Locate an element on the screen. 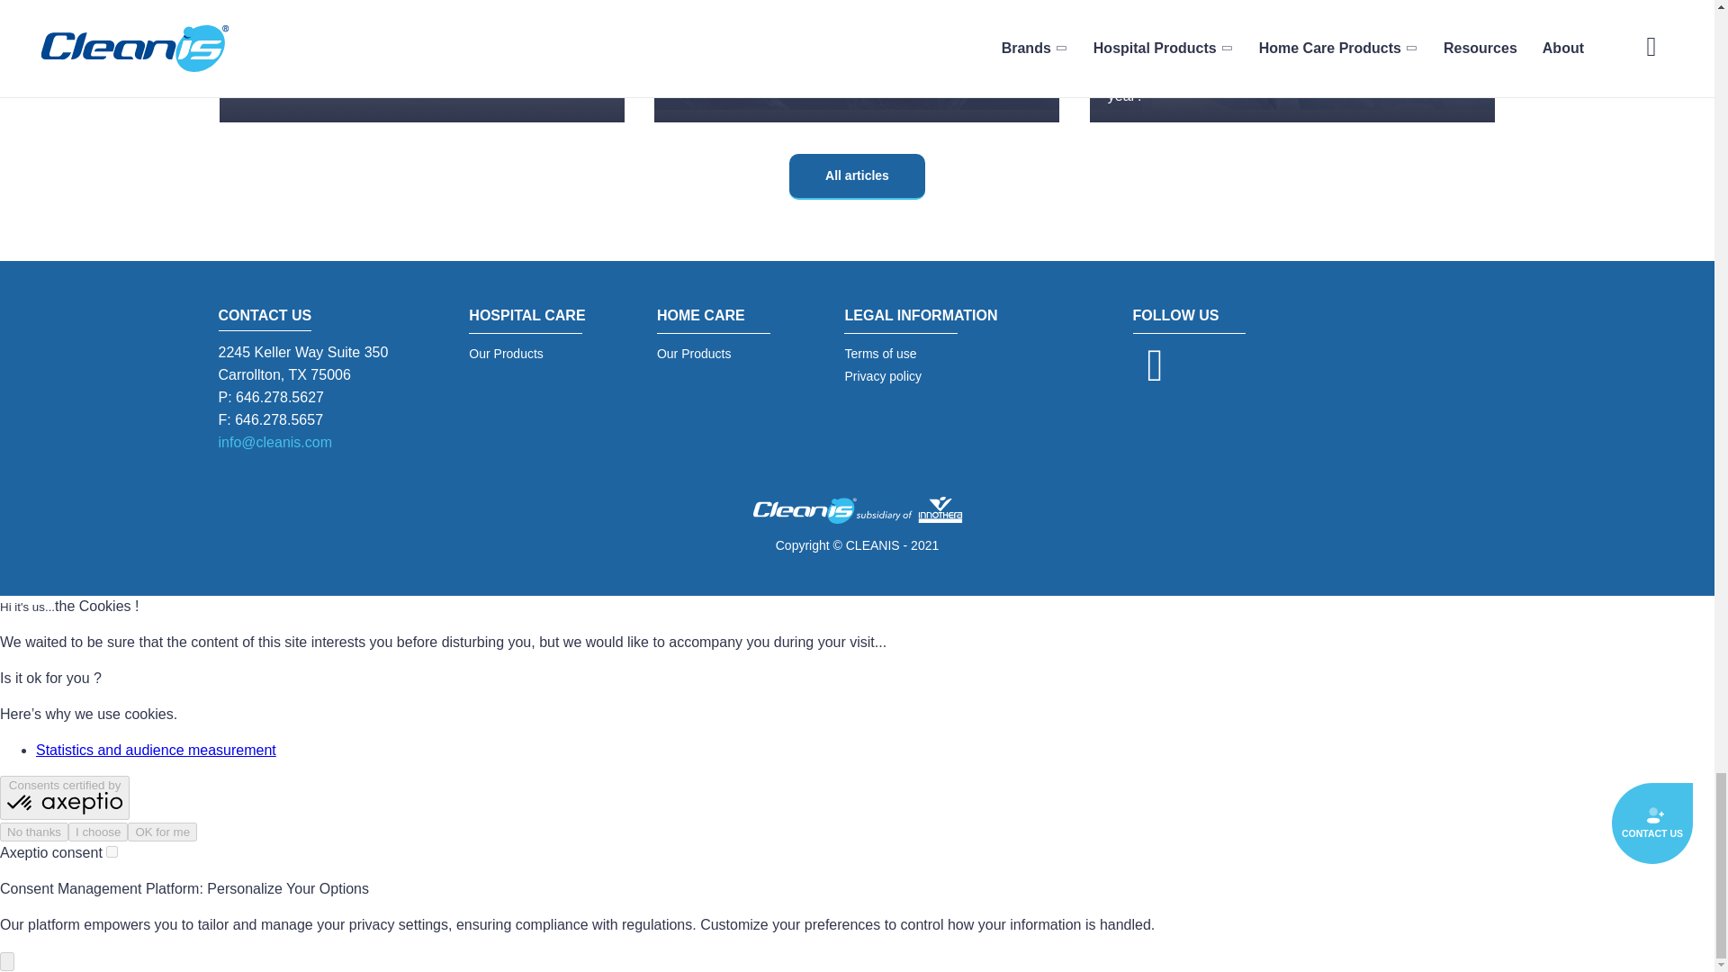 Image resolution: width=1728 pixels, height=972 pixels. HOME CARE is located at coordinates (724, 319).